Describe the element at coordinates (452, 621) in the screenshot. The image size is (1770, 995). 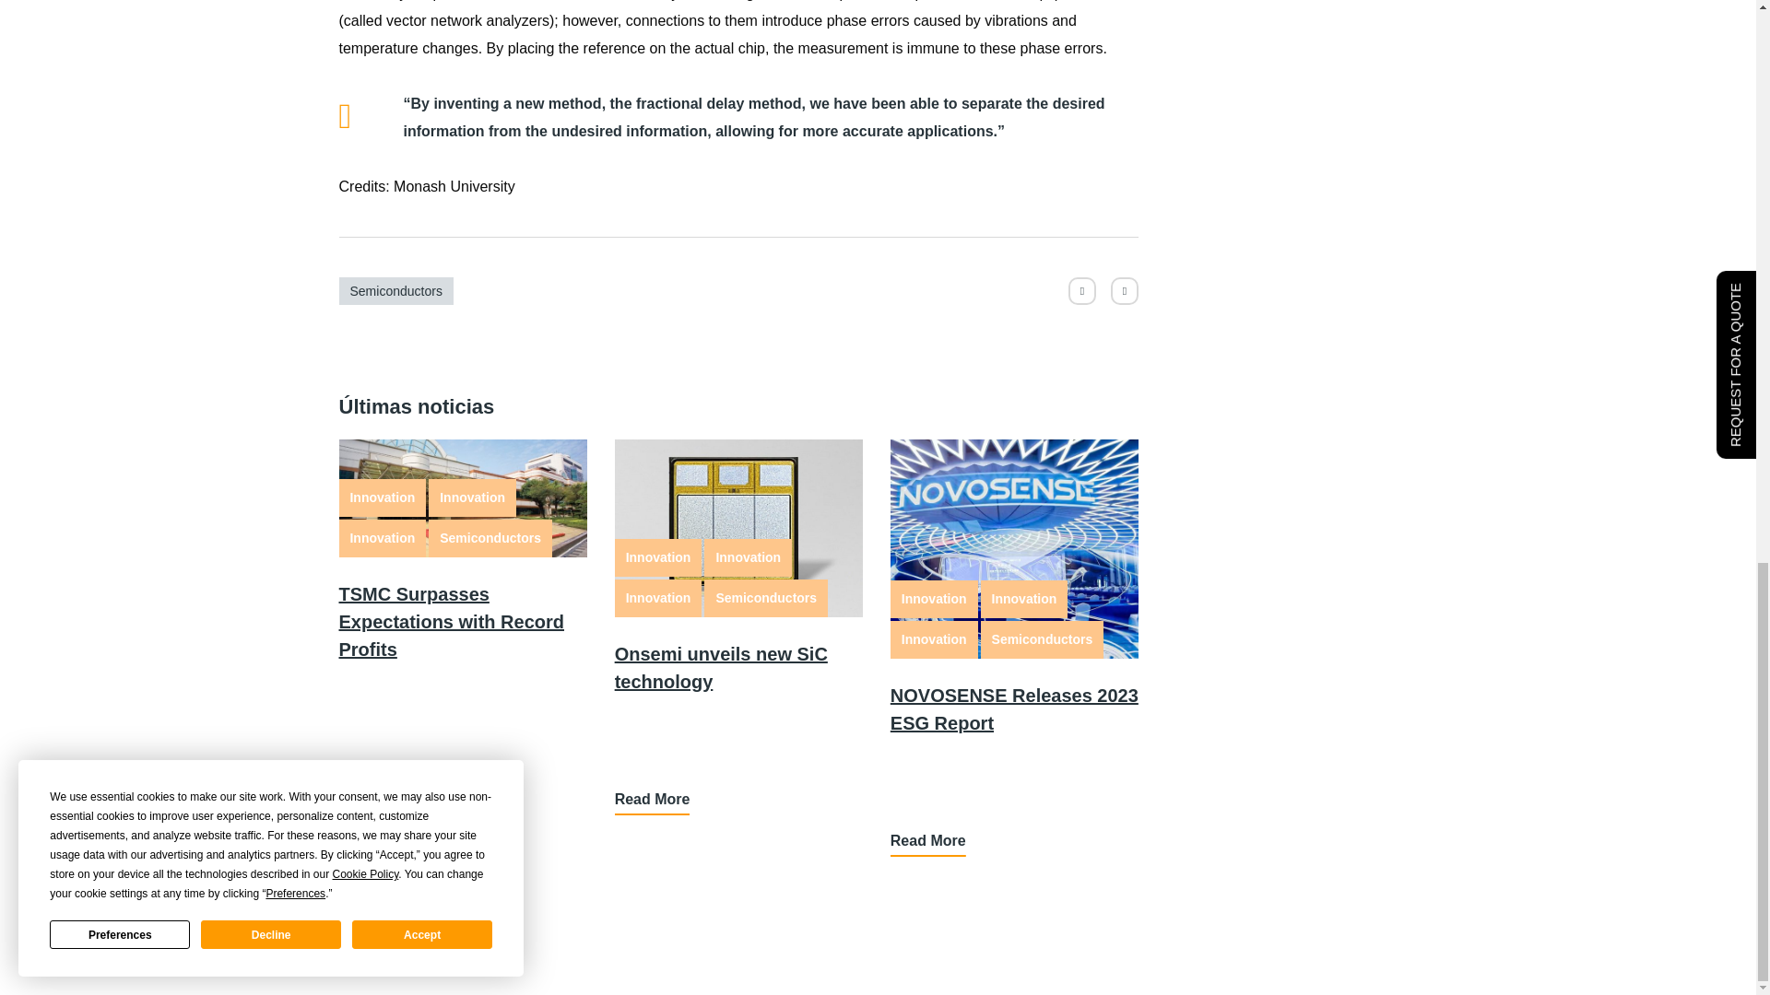
I see `TSMC Surpasses Expectations with Record Profits` at that location.